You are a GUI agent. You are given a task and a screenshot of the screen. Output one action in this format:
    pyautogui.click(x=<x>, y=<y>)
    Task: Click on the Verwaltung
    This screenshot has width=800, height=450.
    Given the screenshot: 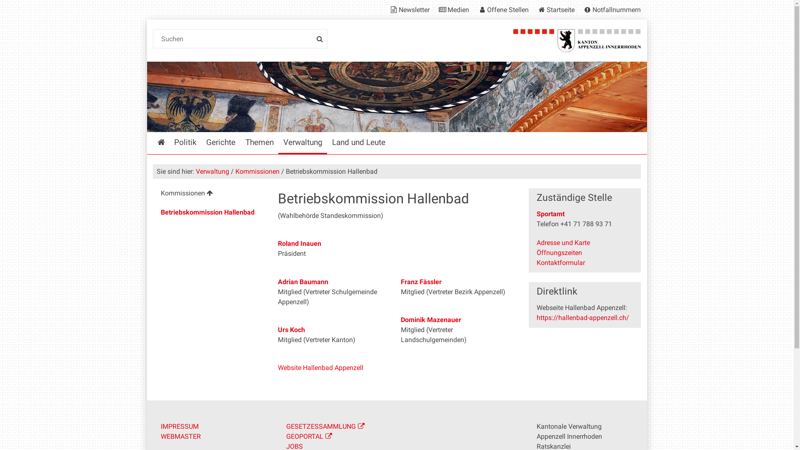 What is the action you would take?
    pyautogui.click(x=302, y=143)
    